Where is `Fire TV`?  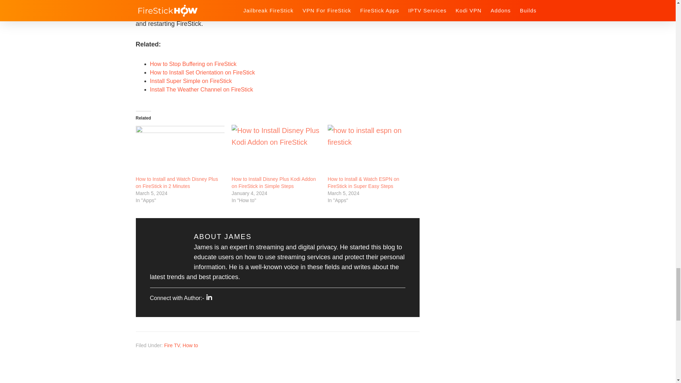 Fire TV is located at coordinates (172, 345).